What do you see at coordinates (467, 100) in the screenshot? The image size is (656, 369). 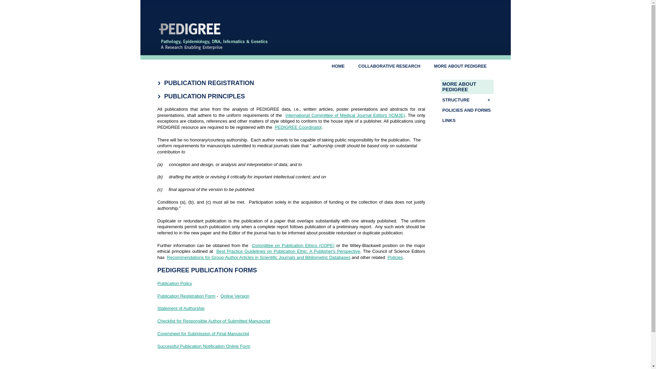 I see `STRUCTURE
+` at bounding box center [467, 100].